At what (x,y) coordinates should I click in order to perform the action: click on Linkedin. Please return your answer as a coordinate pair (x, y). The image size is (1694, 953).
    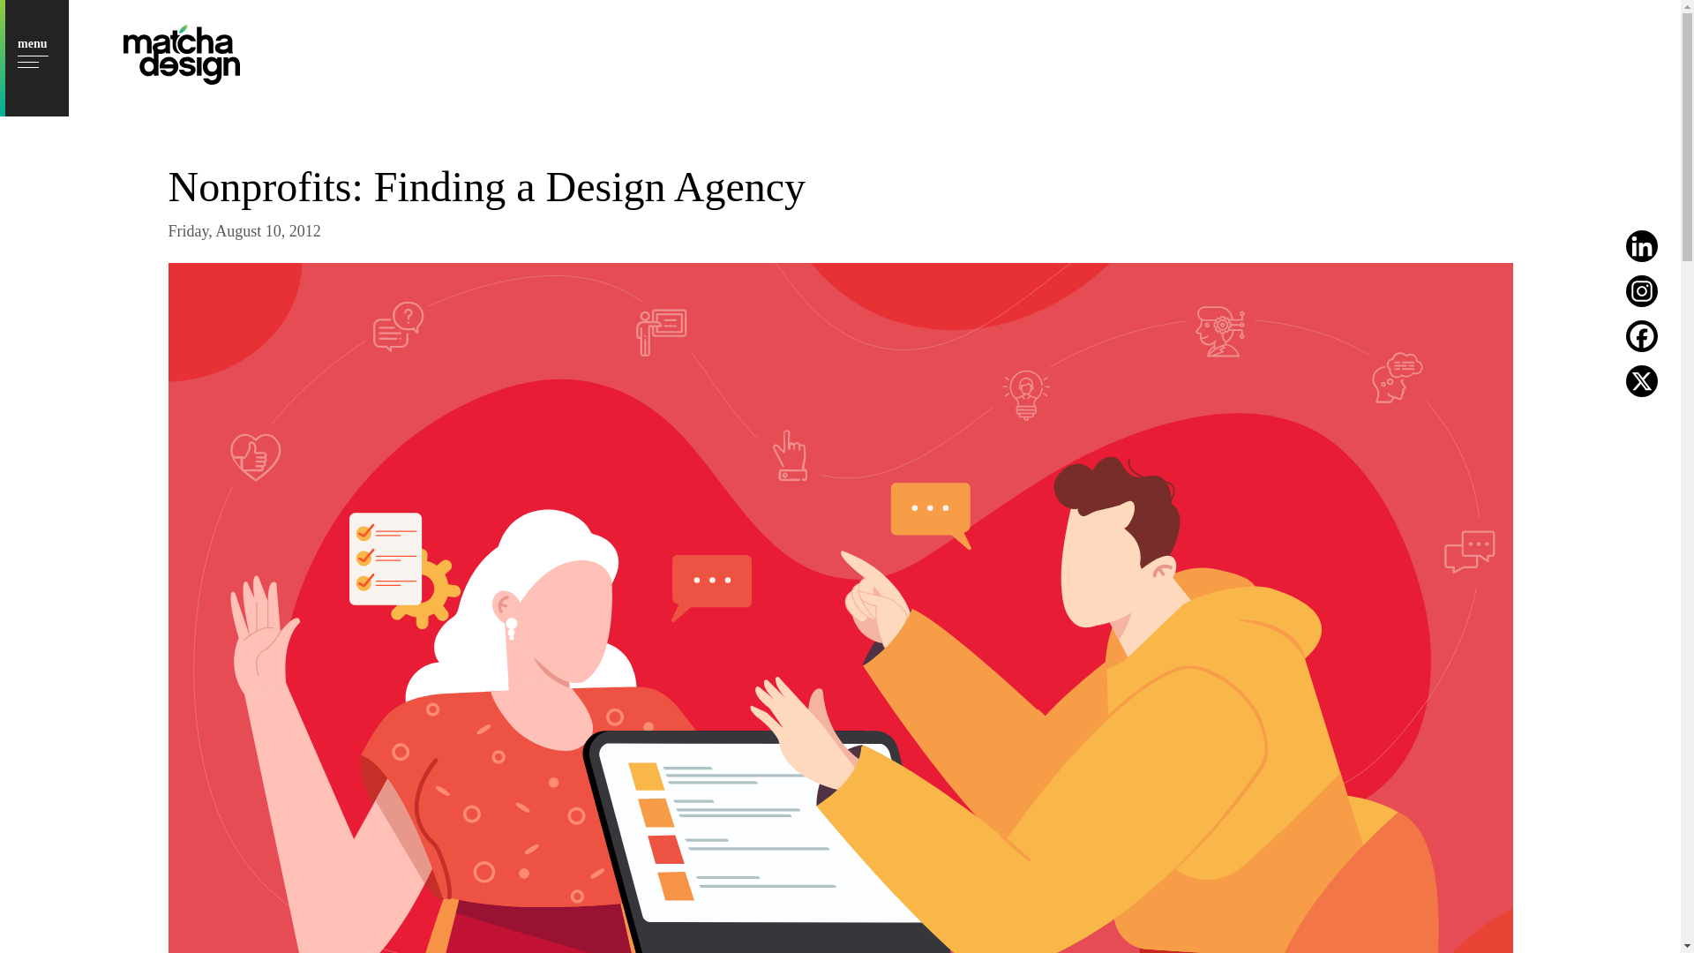
    Looking at the image, I should click on (1642, 246).